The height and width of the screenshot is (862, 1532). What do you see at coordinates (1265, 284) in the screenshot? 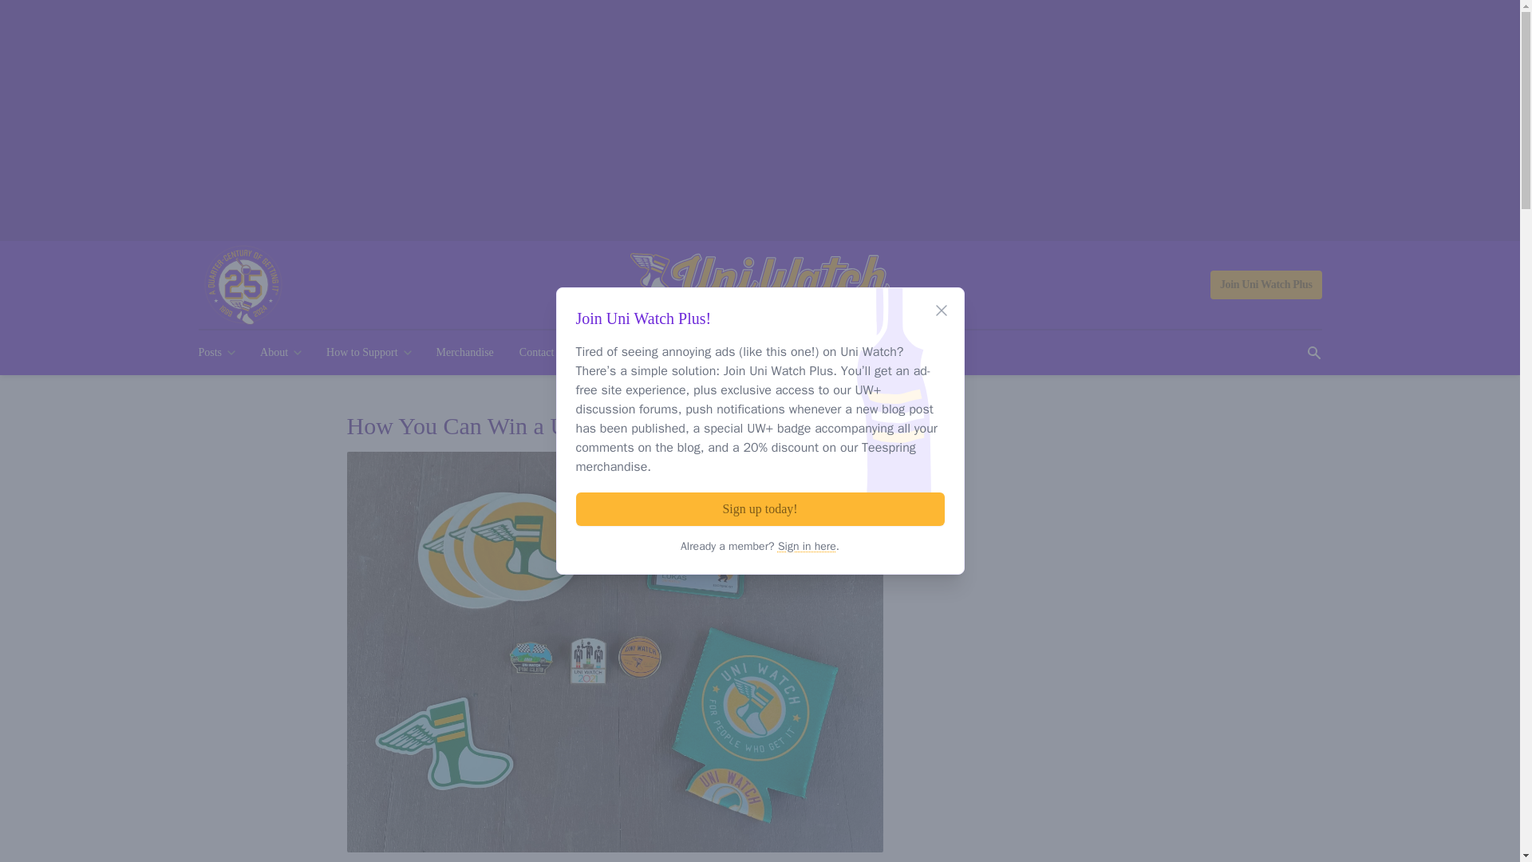
I see `Join Uni Watch Plus` at bounding box center [1265, 284].